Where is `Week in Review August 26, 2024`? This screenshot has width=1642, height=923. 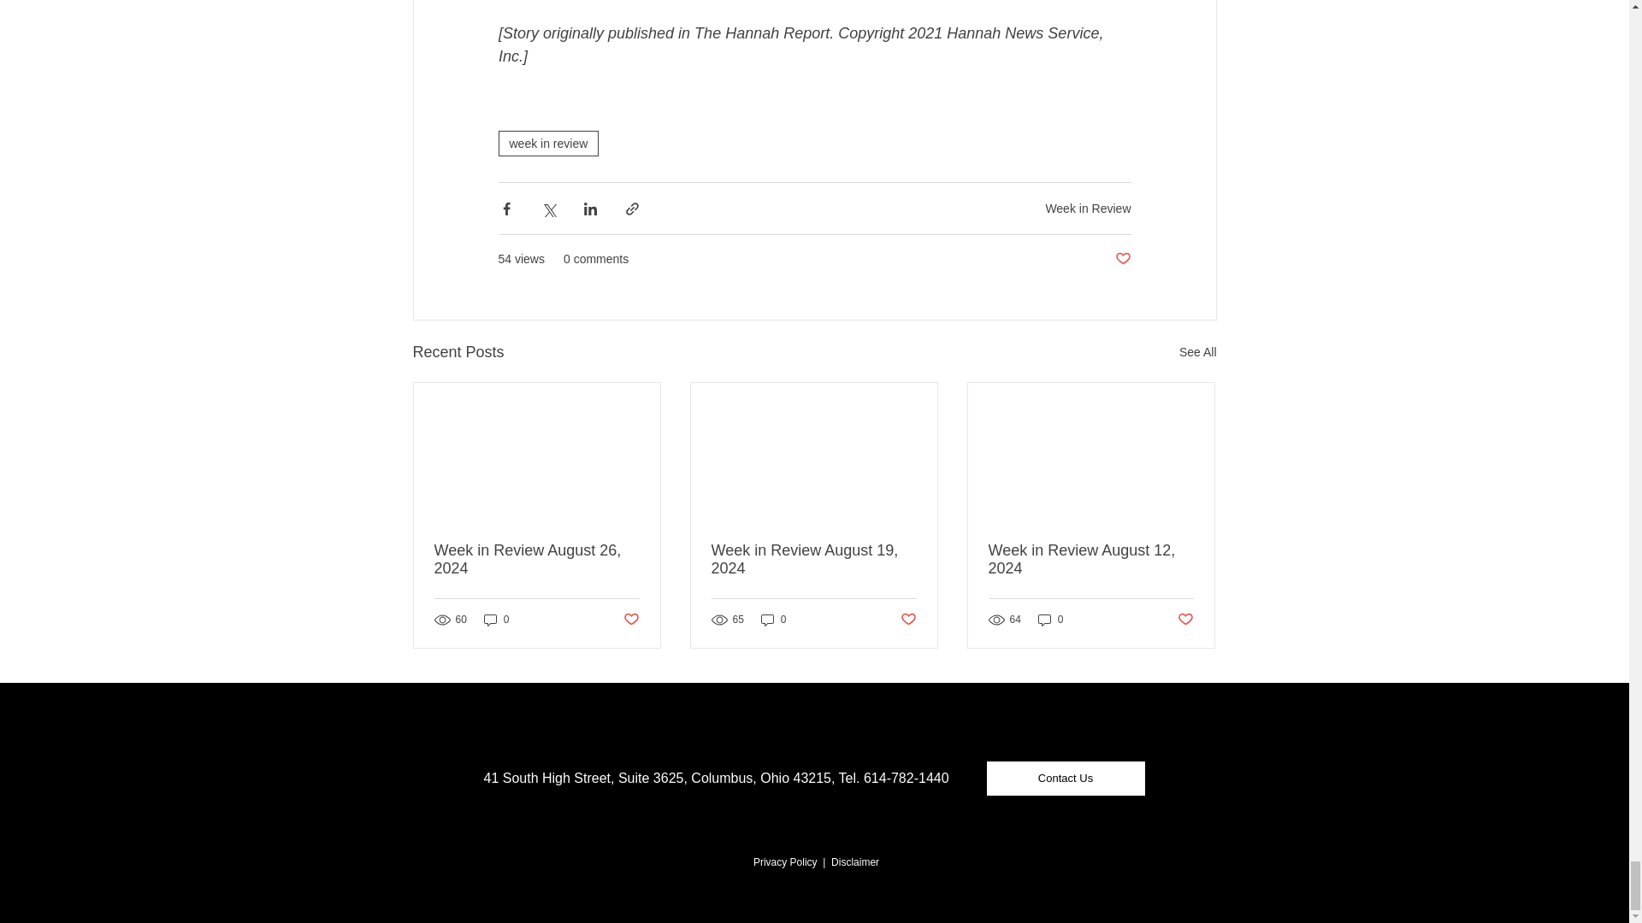
Week in Review August 26, 2024 is located at coordinates (537, 559).